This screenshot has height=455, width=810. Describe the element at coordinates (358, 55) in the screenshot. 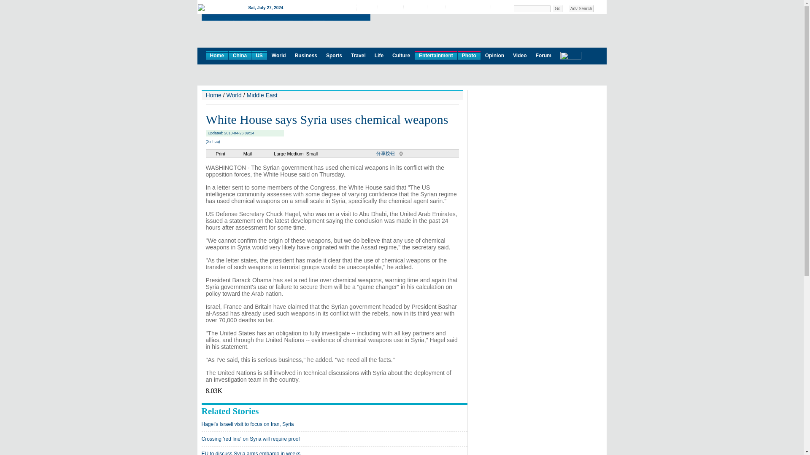

I see `Travel` at that location.